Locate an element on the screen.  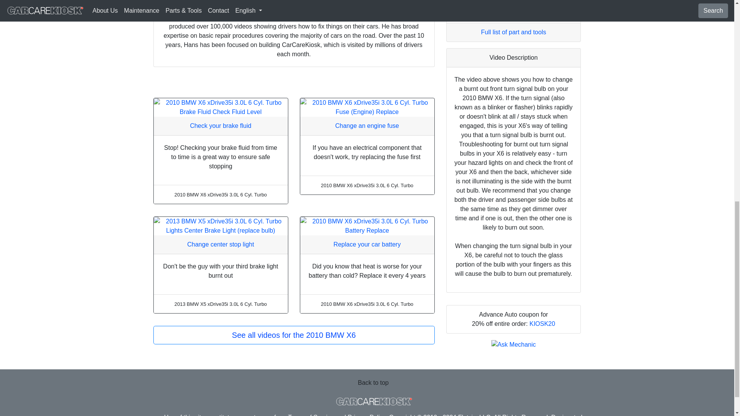
Change an engine fuse is located at coordinates (367, 126).